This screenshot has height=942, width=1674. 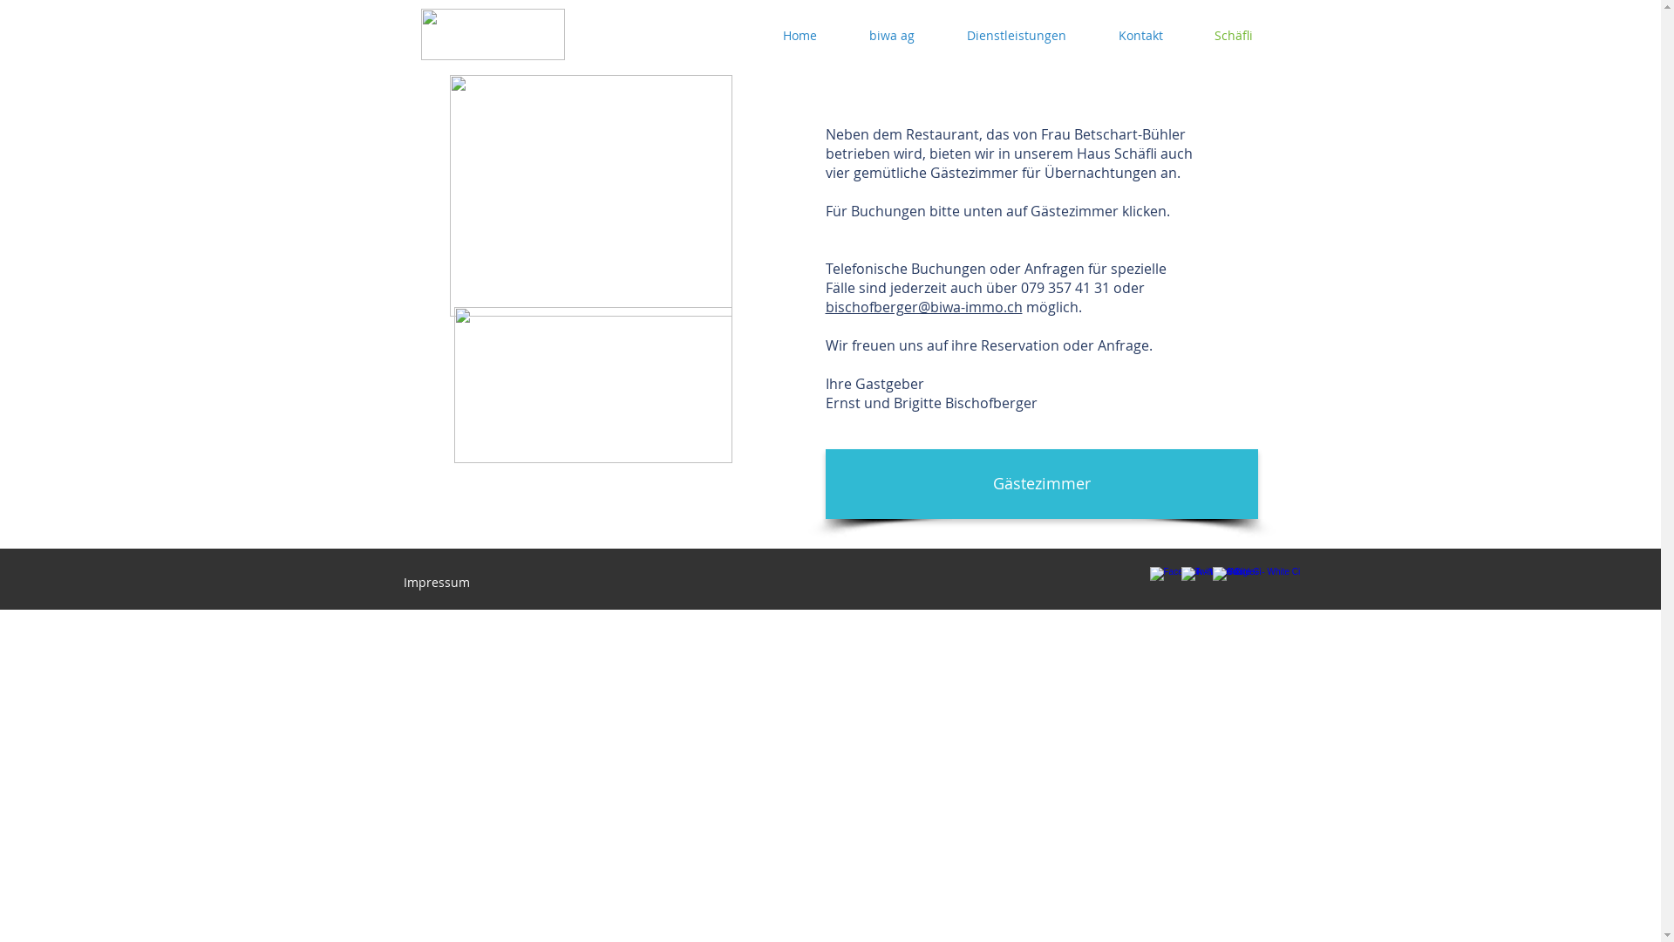 I want to click on Dienstleistungen, so click(x=1016, y=36).